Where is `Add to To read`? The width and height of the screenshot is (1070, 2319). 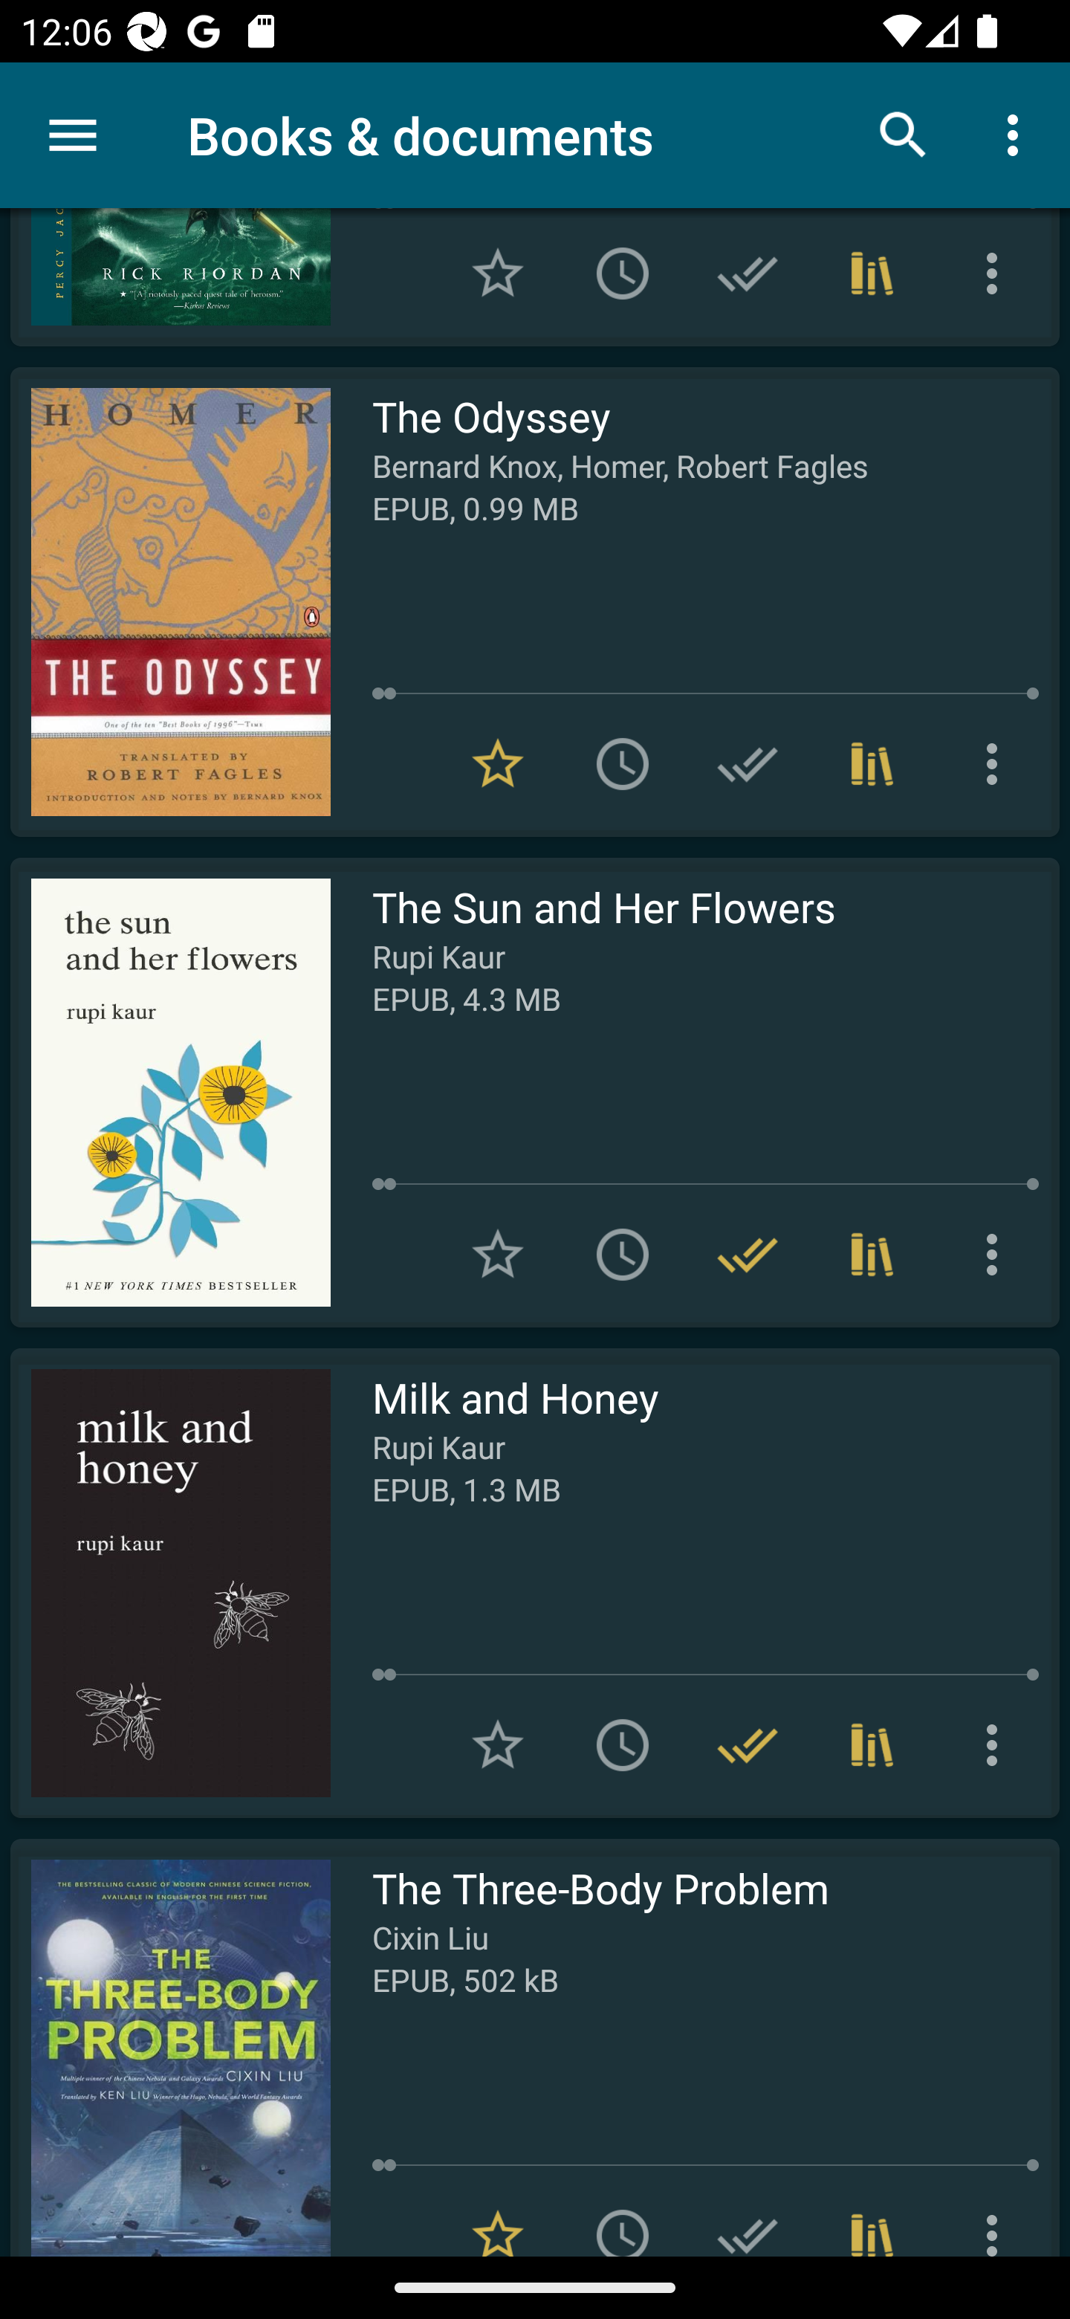
Add to To read is located at coordinates (623, 1745).